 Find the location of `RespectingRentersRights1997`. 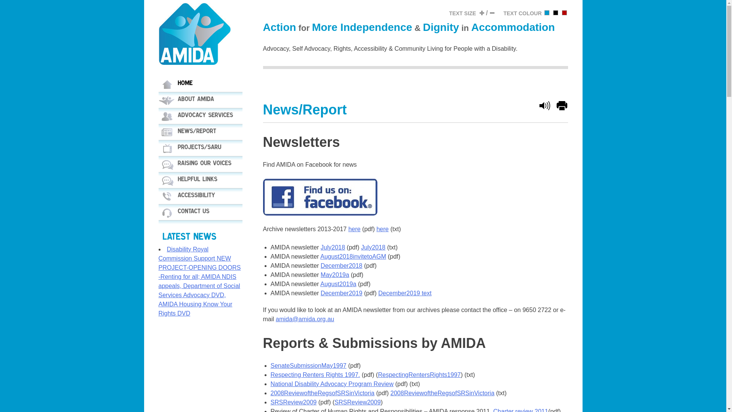

RespectingRentersRights1997 is located at coordinates (419, 375).